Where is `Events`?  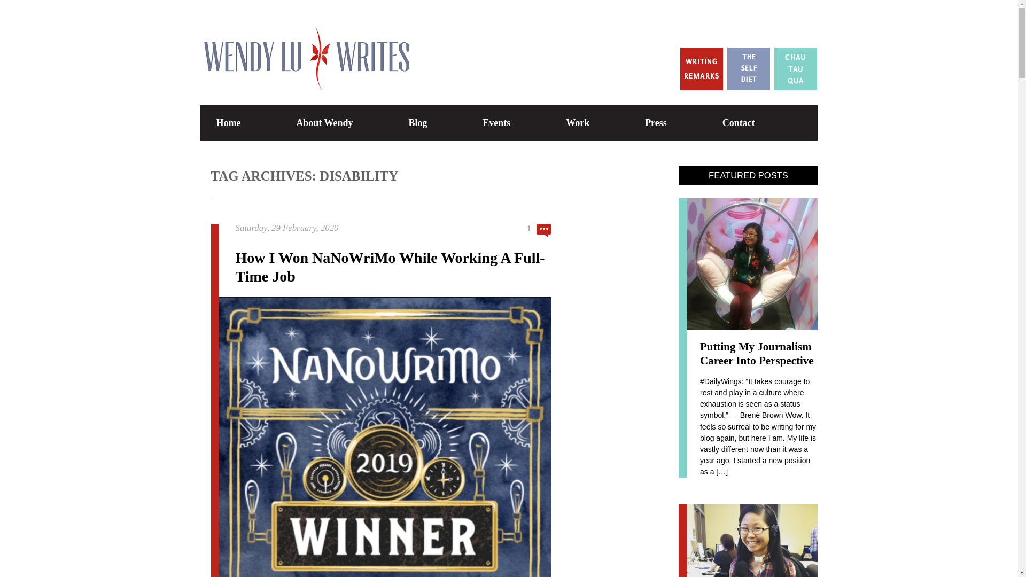
Events is located at coordinates (496, 123).